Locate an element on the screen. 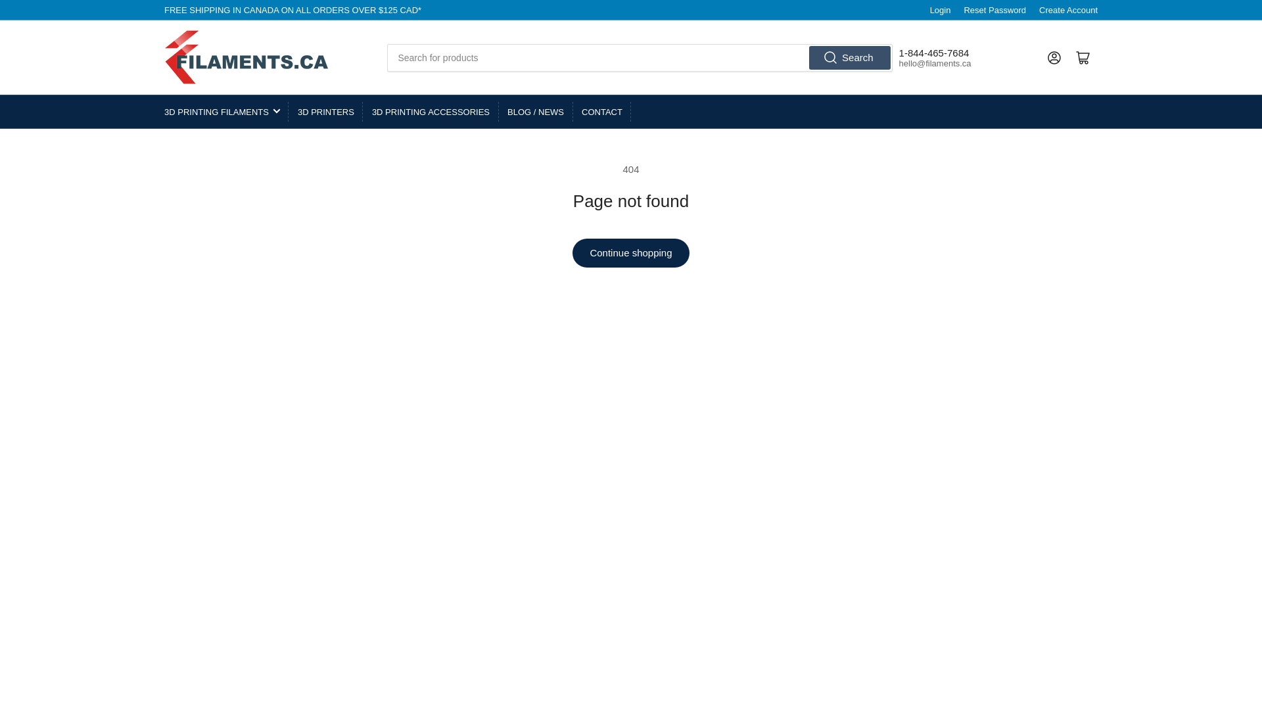  Login is located at coordinates (941, 9).